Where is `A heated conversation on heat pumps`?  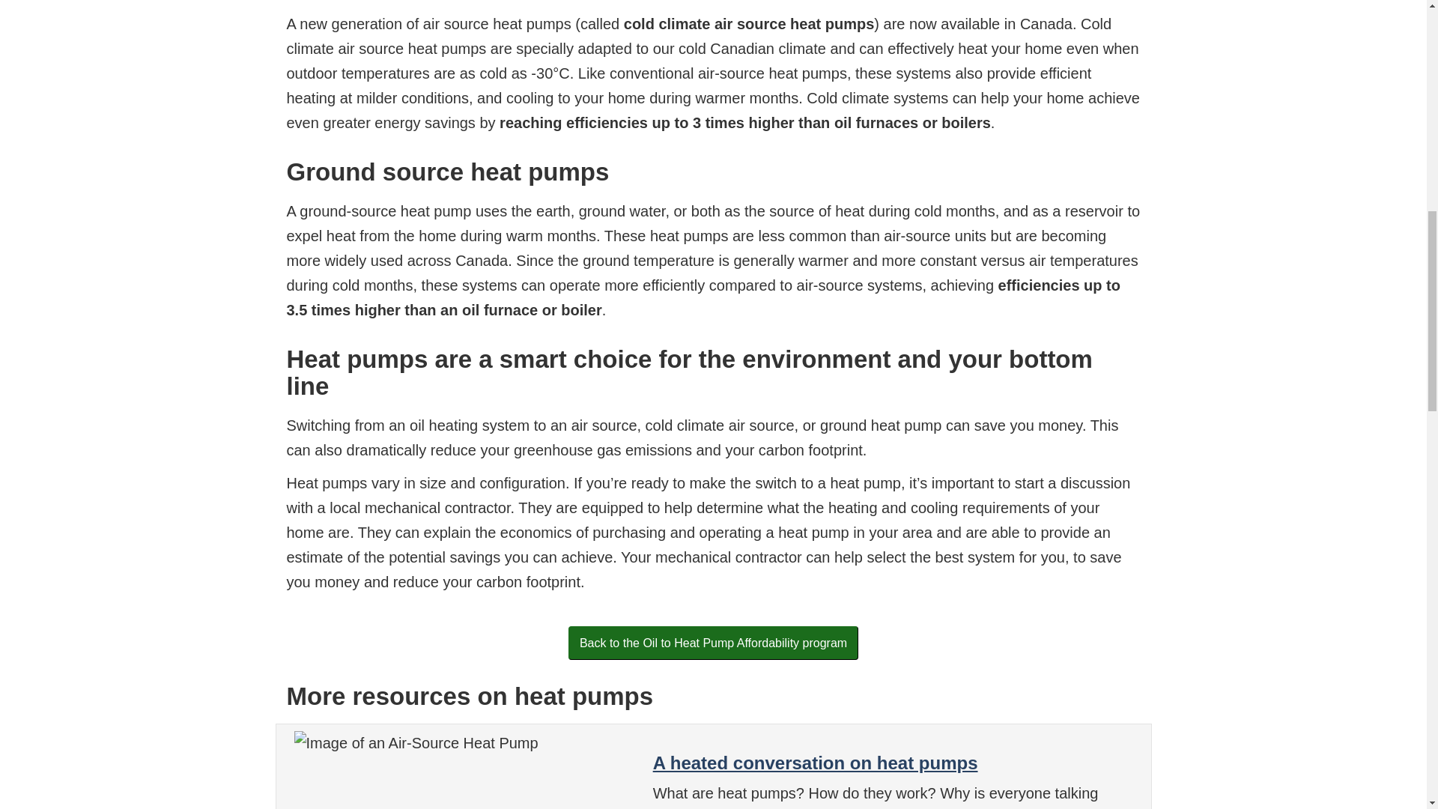
A heated conversation on heat pumps is located at coordinates (815, 763).